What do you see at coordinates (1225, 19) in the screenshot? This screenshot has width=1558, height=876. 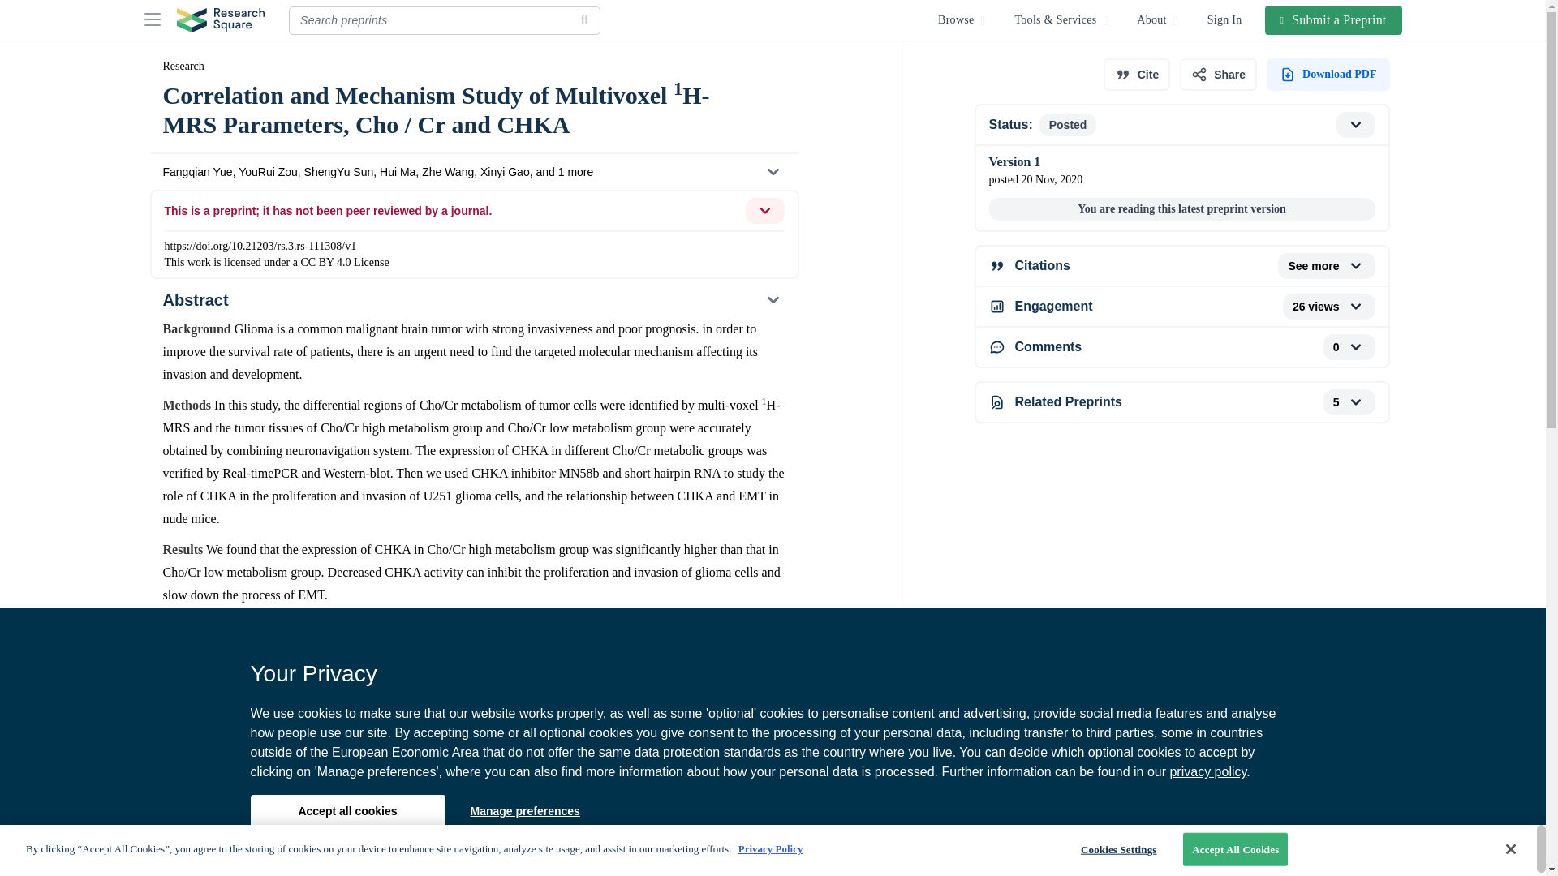 I see `Sign In` at bounding box center [1225, 19].